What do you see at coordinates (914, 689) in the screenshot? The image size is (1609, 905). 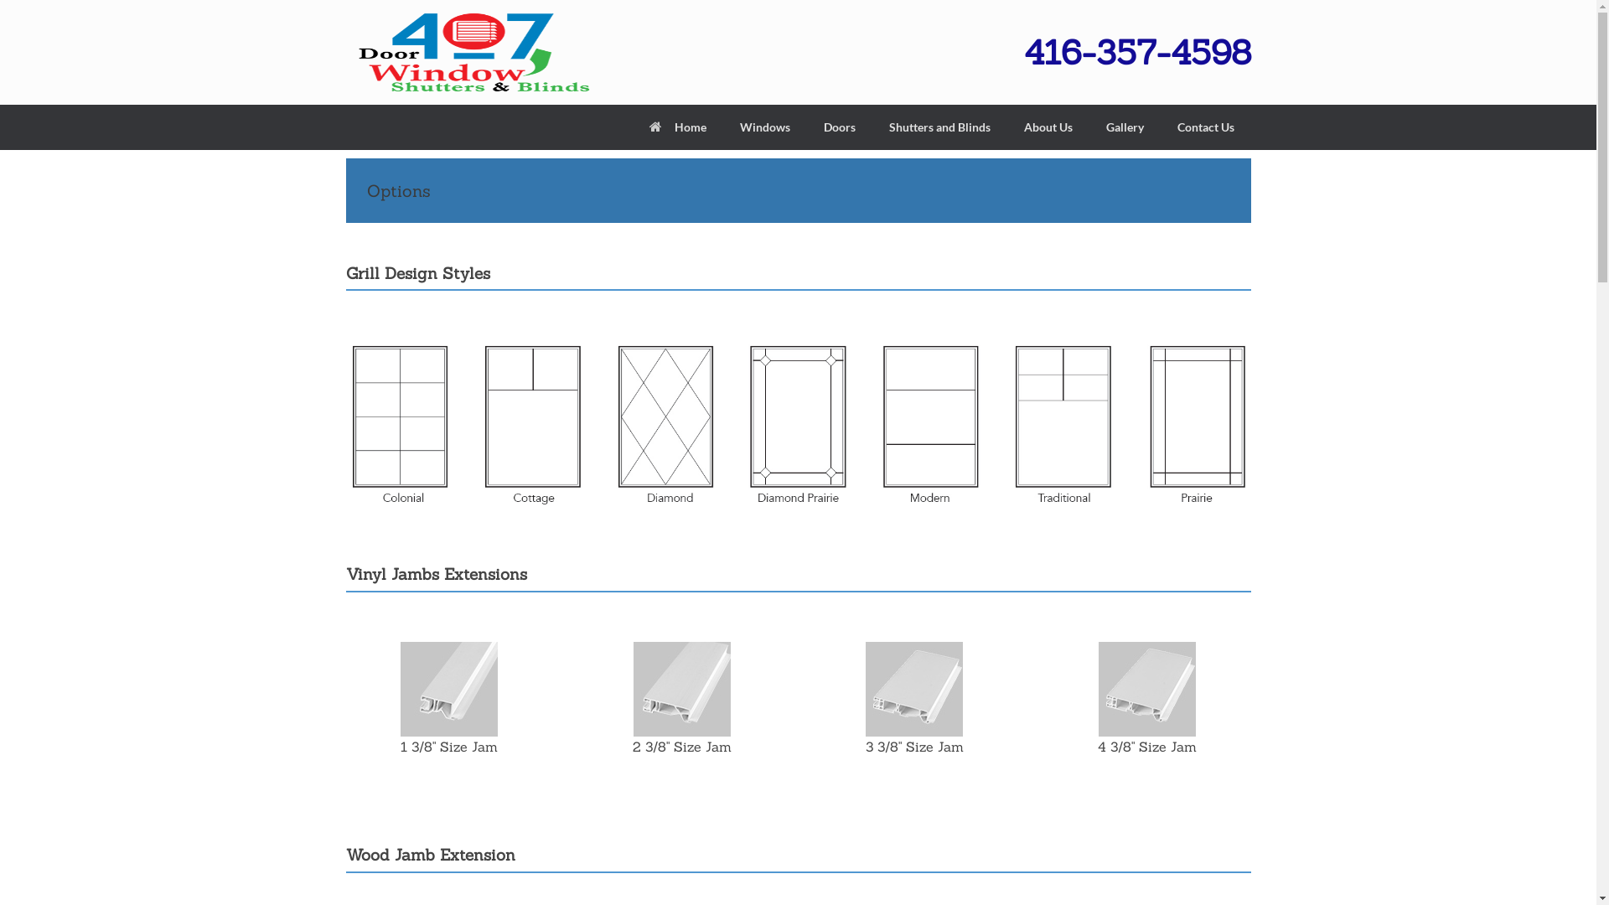 I see `3 3/8" Size Jam` at bounding box center [914, 689].